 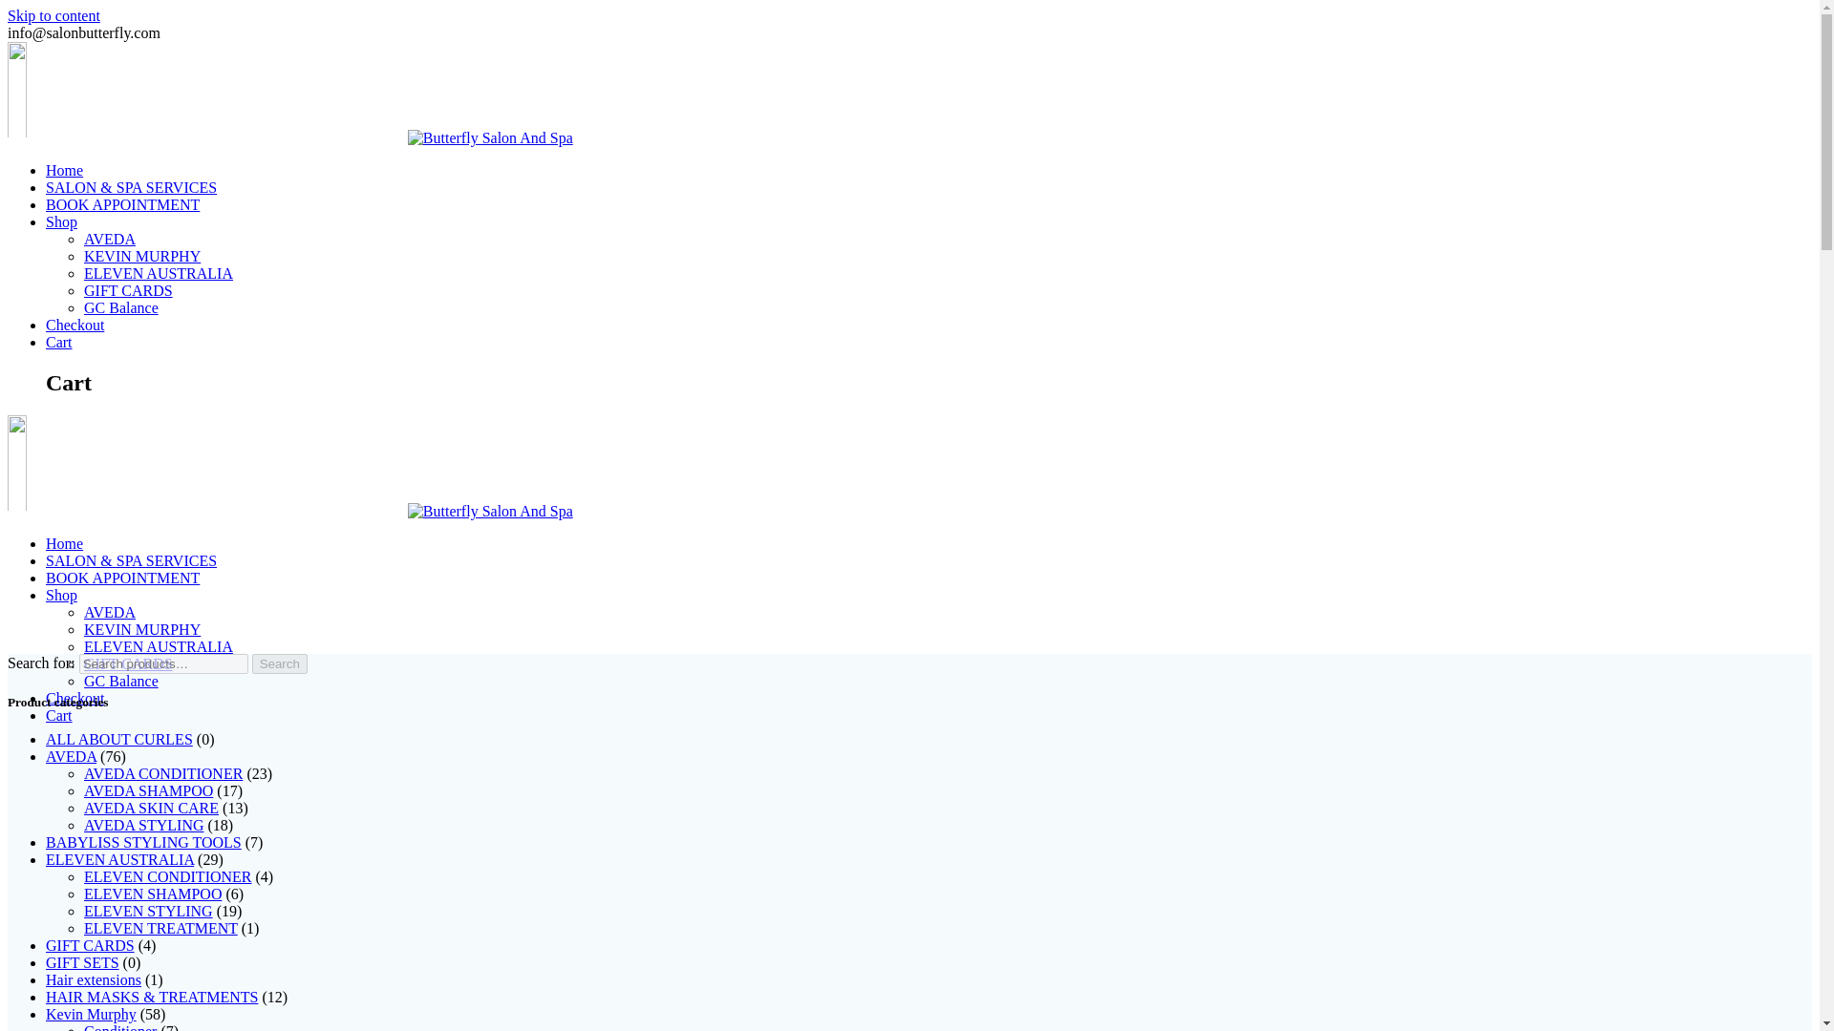 I want to click on KEVIN MURPHY, so click(x=141, y=630).